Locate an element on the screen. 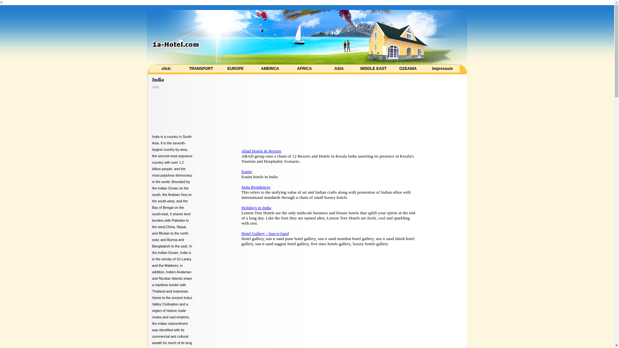 The height and width of the screenshot is (348, 619). Advertisement is located at coordinates (285, 106).